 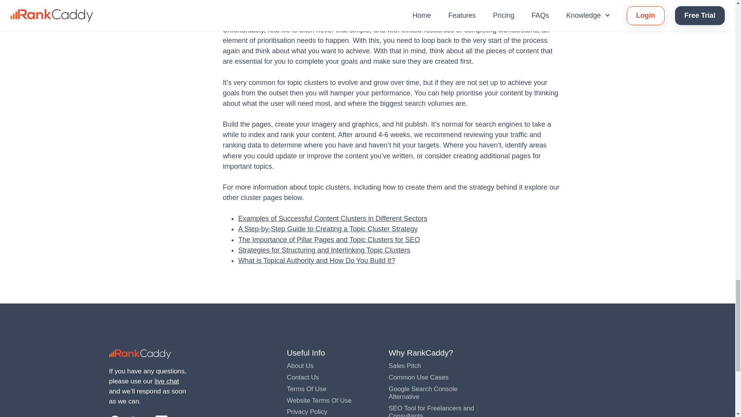 I want to click on Privacy Policy, so click(x=307, y=412).